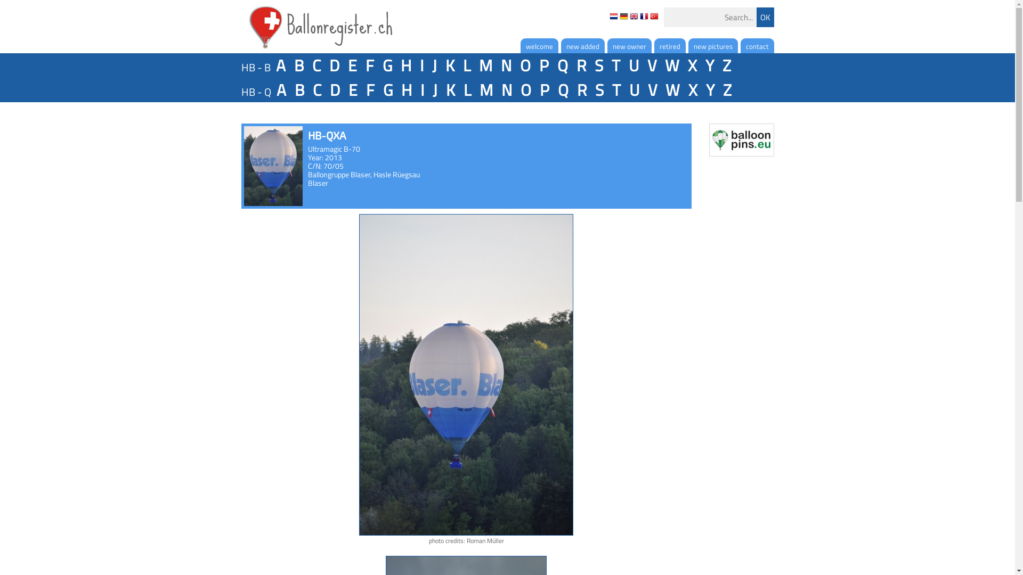 Image resolution: width=1023 pixels, height=575 pixels. What do you see at coordinates (651, 65) in the screenshot?
I see `V` at bounding box center [651, 65].